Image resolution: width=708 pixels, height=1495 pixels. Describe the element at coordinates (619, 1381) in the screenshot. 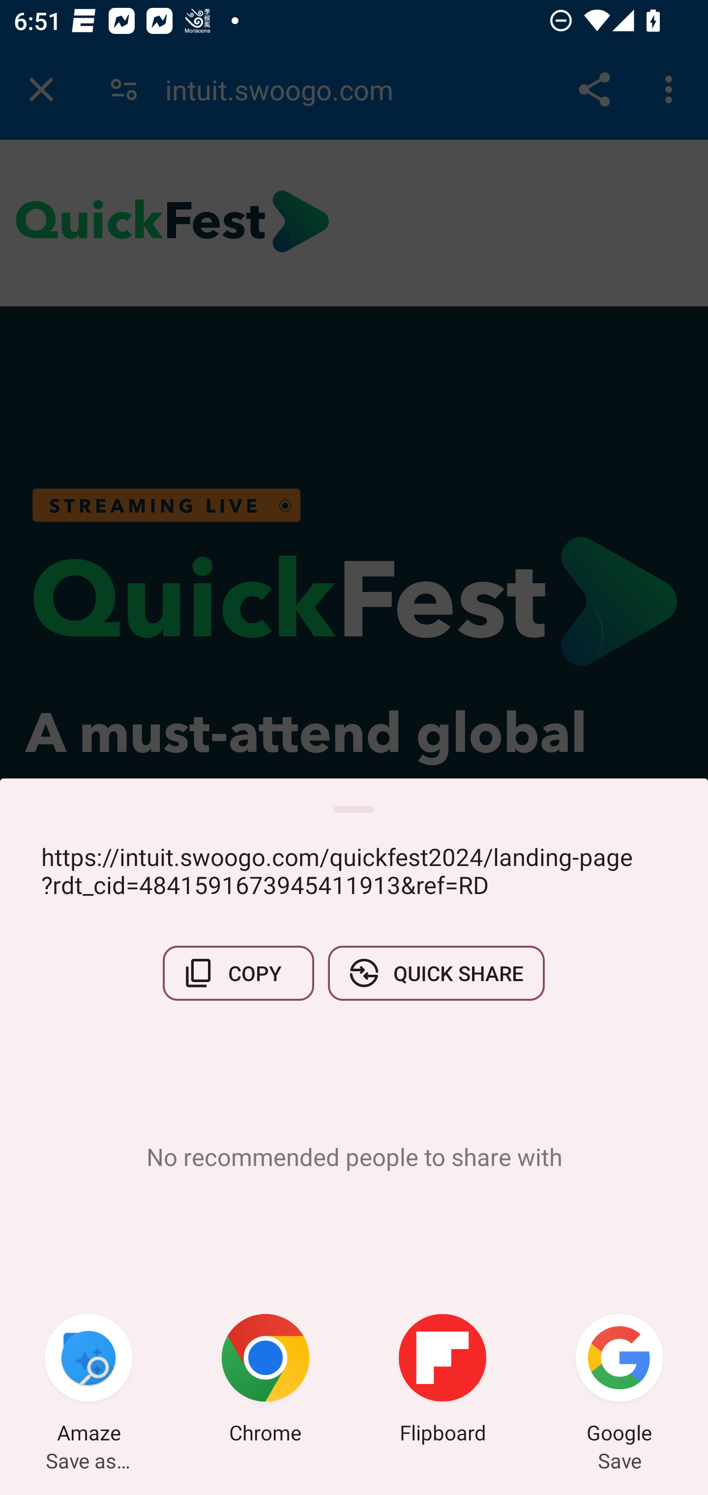

I see `Google Save` at that location.